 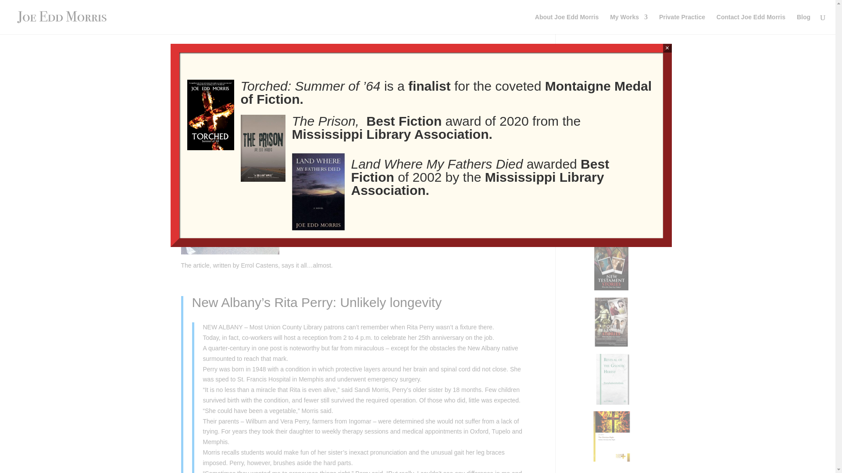 What do you see at coordinates (296, 95) in the screenshot?
I see `0 comments` at bounding box center [296, 95].